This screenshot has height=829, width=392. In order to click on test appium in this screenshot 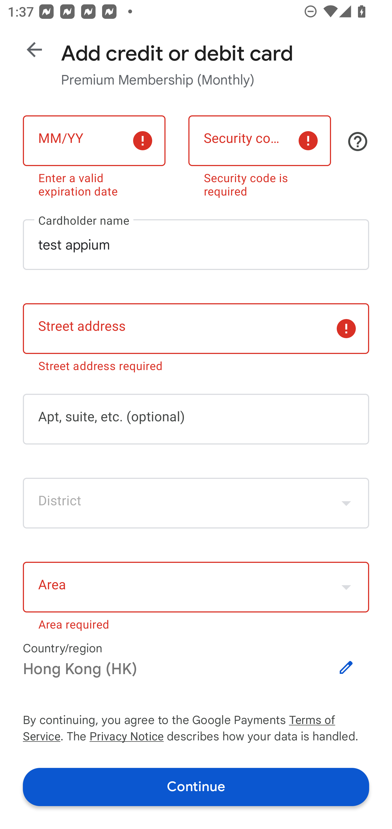, I will do `click(196, 244)`.